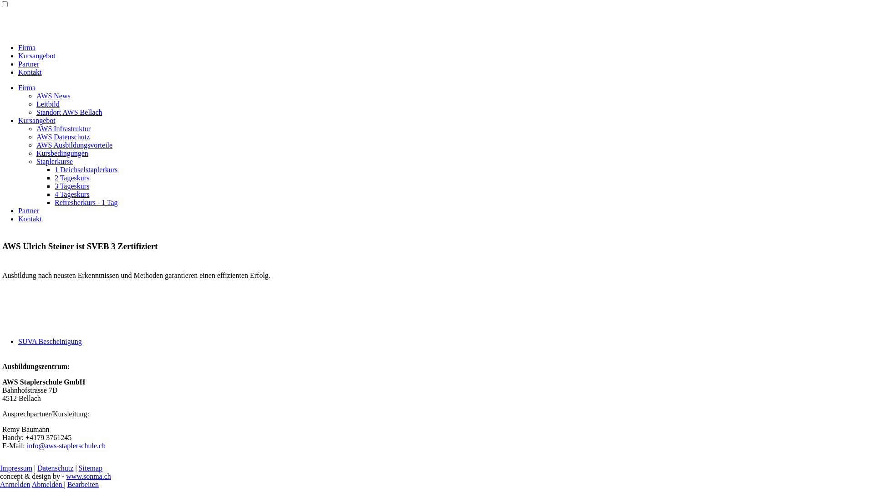 The width and height of the screenshot is (874, 492). What do you see at coordinates (30, 219) in the screenshot?
I see `Kontakt` at bounding box center [30, 219].